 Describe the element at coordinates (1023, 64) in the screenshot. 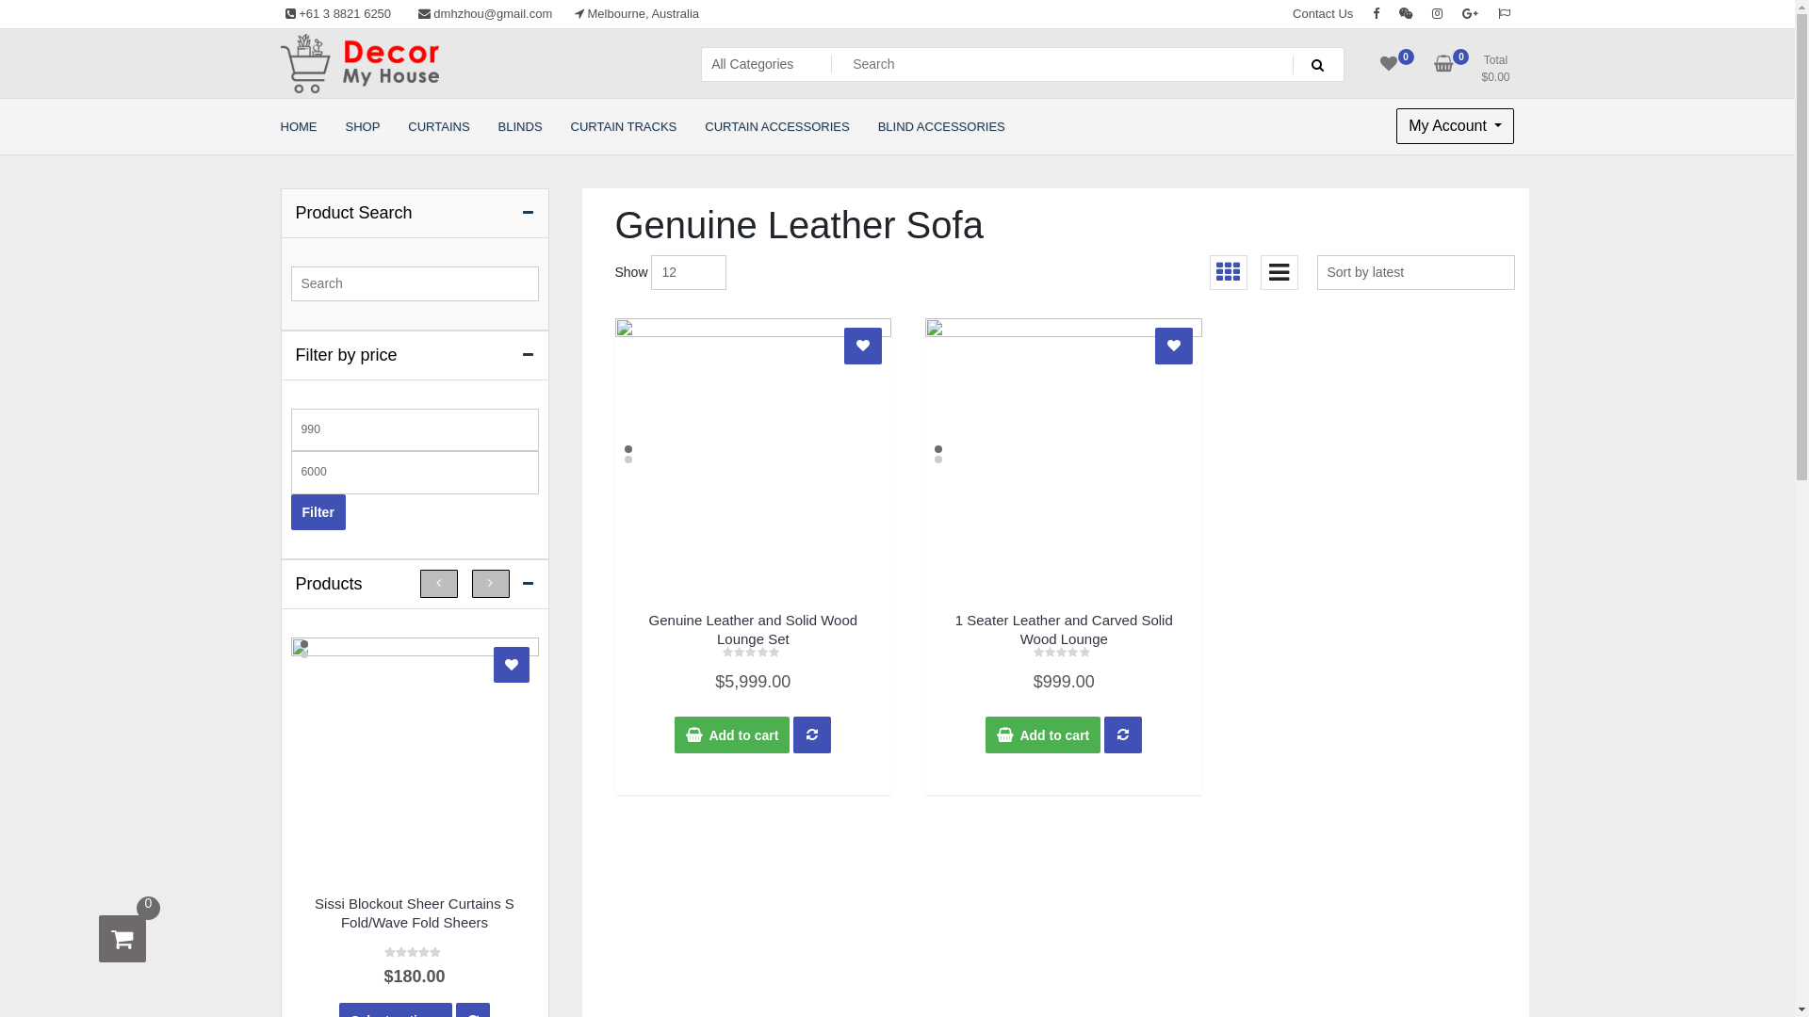

I see `Search for:` at that location.